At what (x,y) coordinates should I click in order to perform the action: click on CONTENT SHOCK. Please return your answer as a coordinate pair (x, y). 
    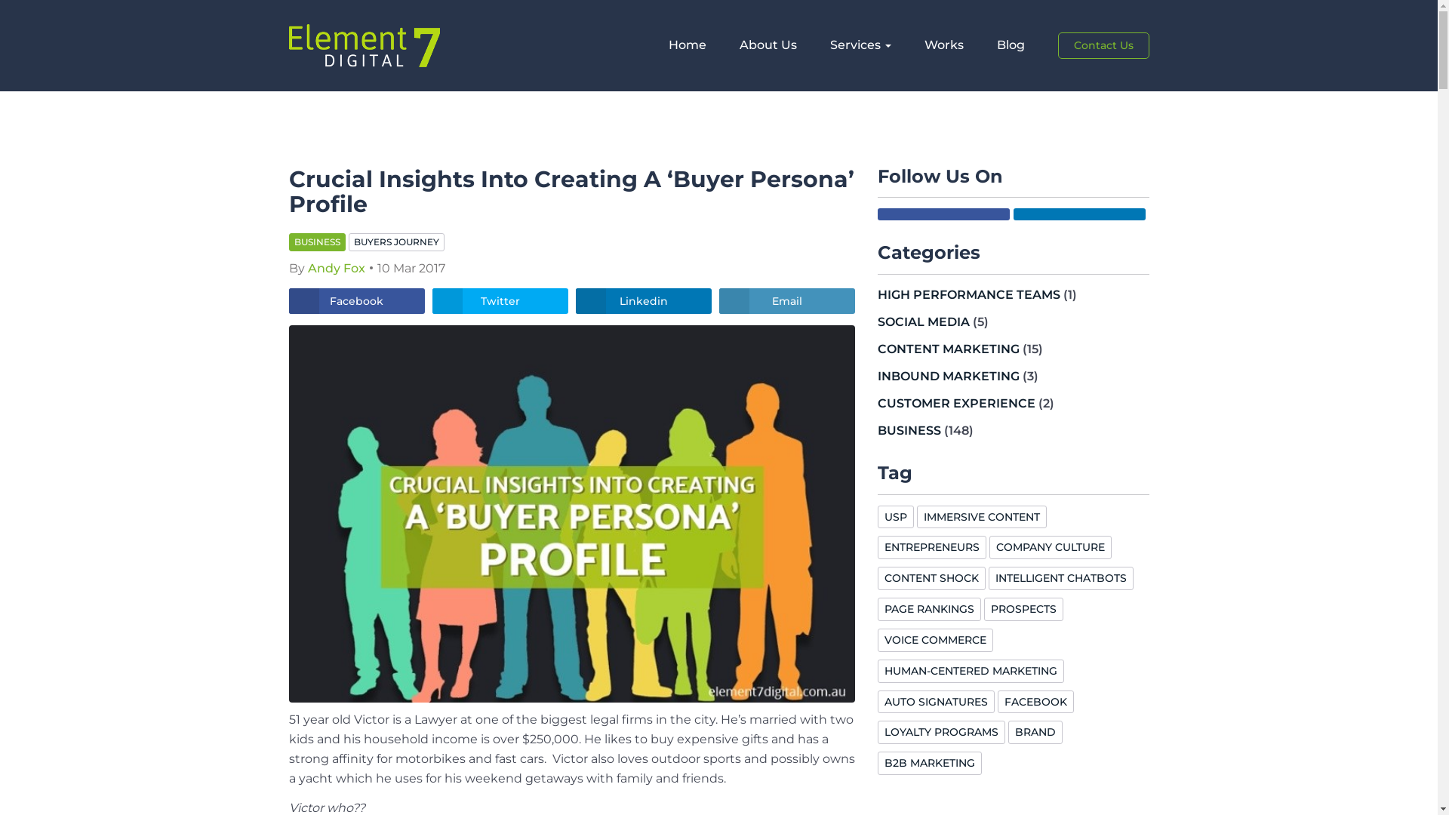
    Looking at the image, I should click on (931, 578).